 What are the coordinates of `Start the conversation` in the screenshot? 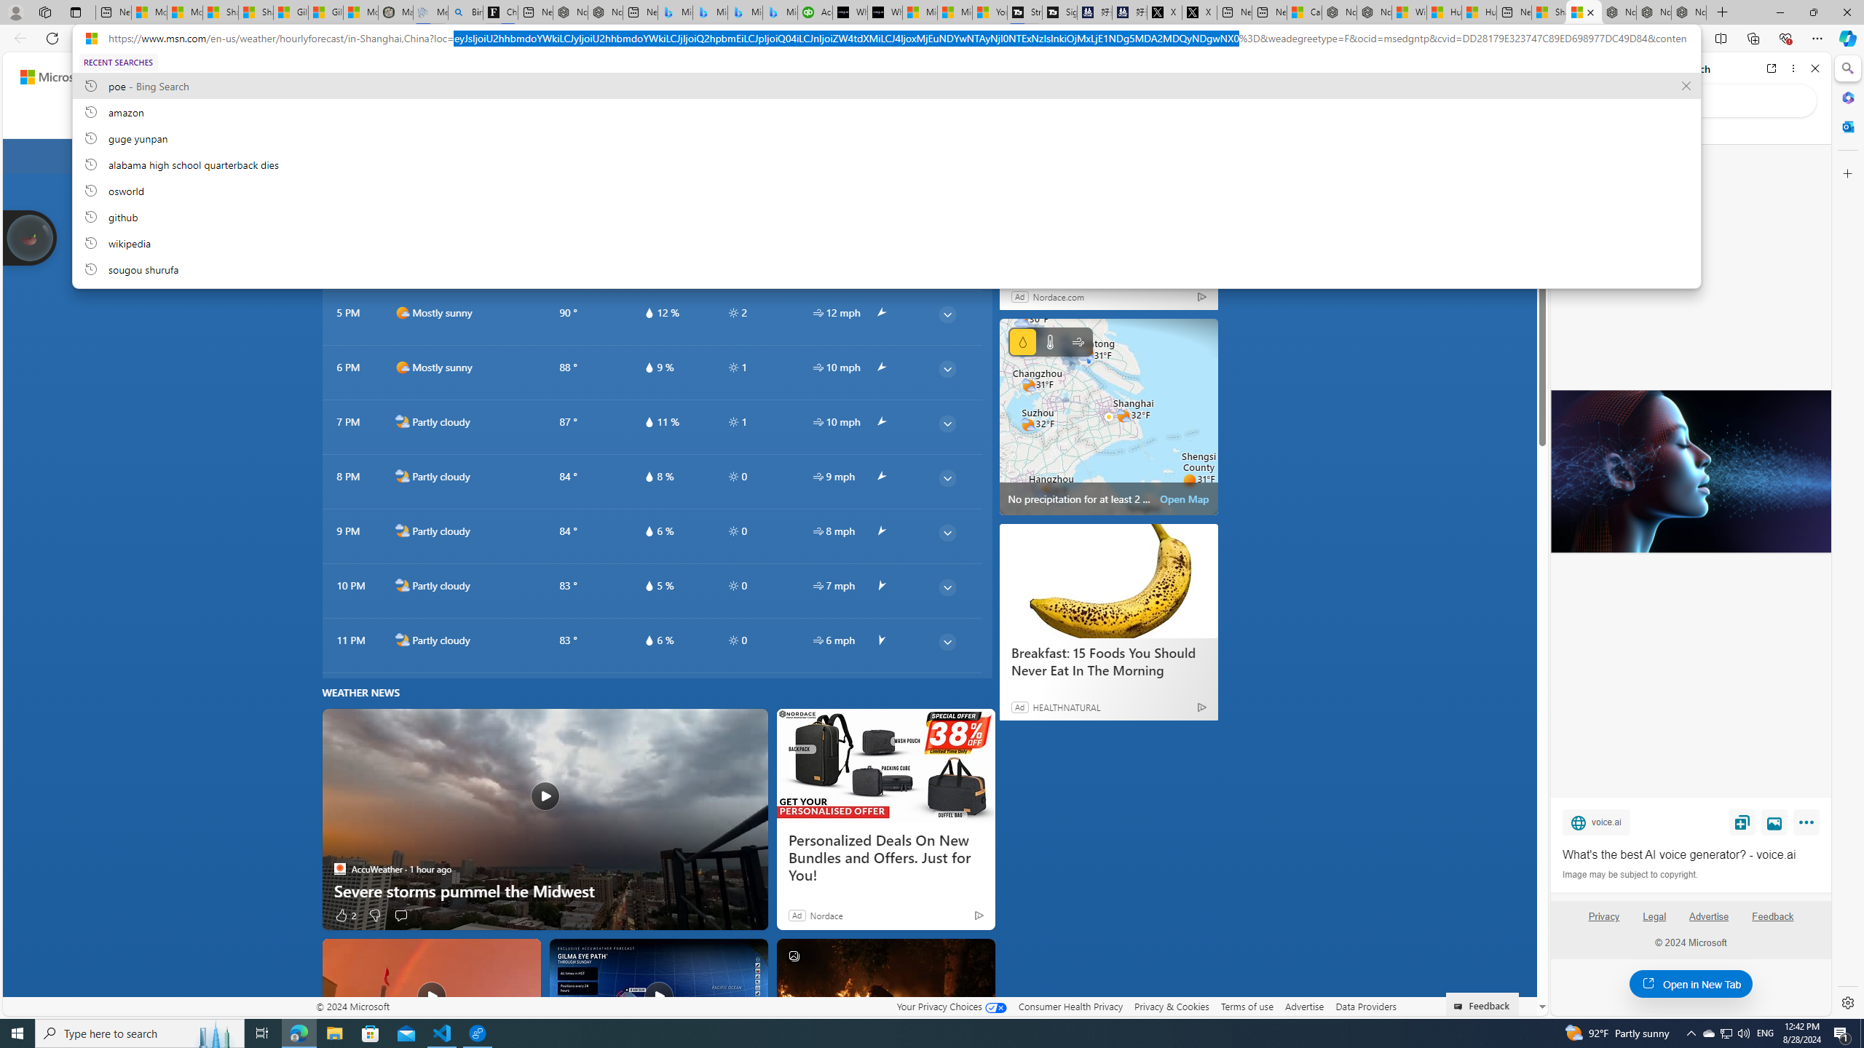 It's located at (400, 914).